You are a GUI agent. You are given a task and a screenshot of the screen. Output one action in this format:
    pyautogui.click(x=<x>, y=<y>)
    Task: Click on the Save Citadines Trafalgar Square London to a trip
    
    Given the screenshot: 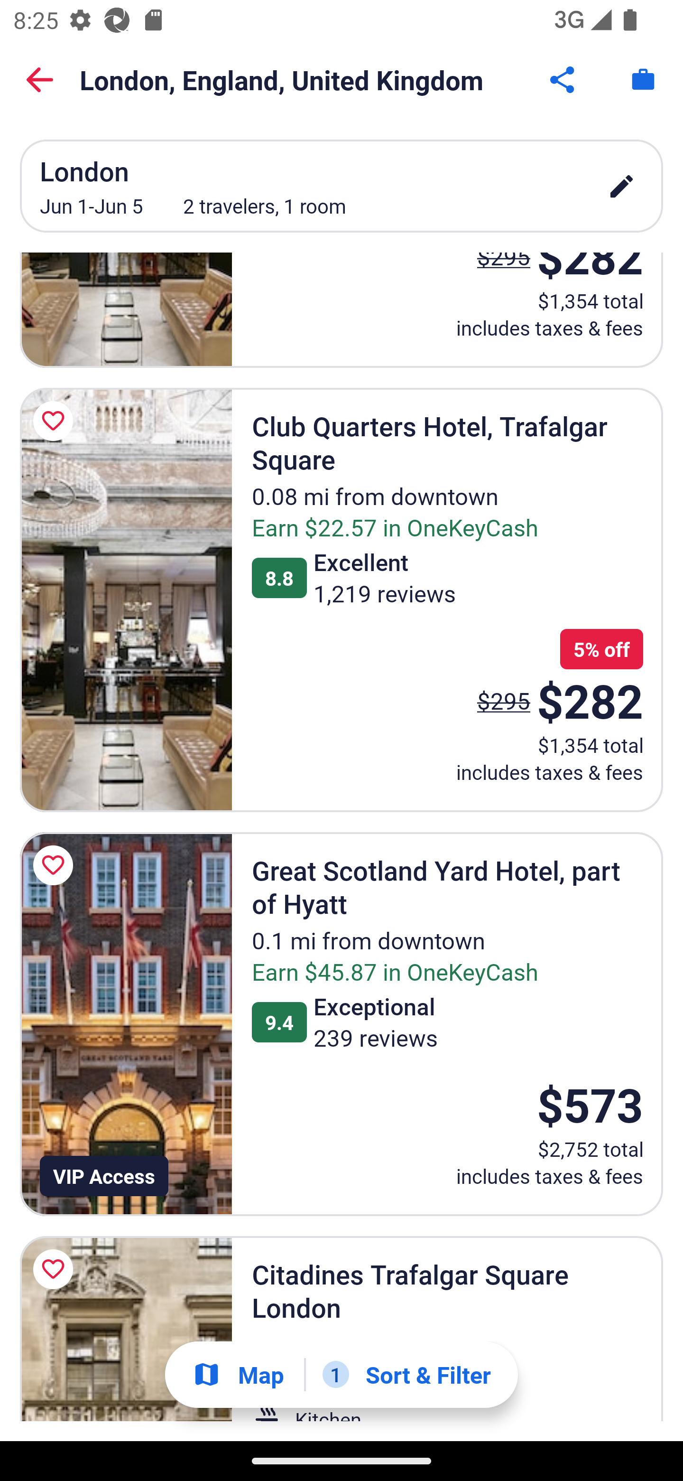 What is the action you would take?
    pyautogui.click(x=56, y=1269)
    